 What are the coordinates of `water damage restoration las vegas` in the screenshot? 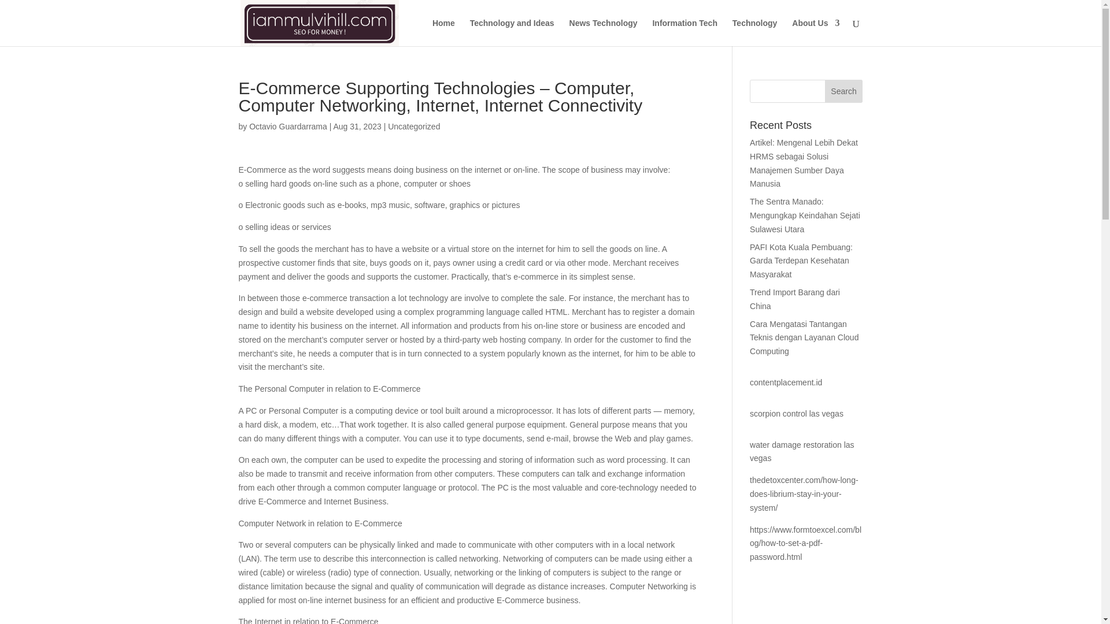 It's located at (802, 452).